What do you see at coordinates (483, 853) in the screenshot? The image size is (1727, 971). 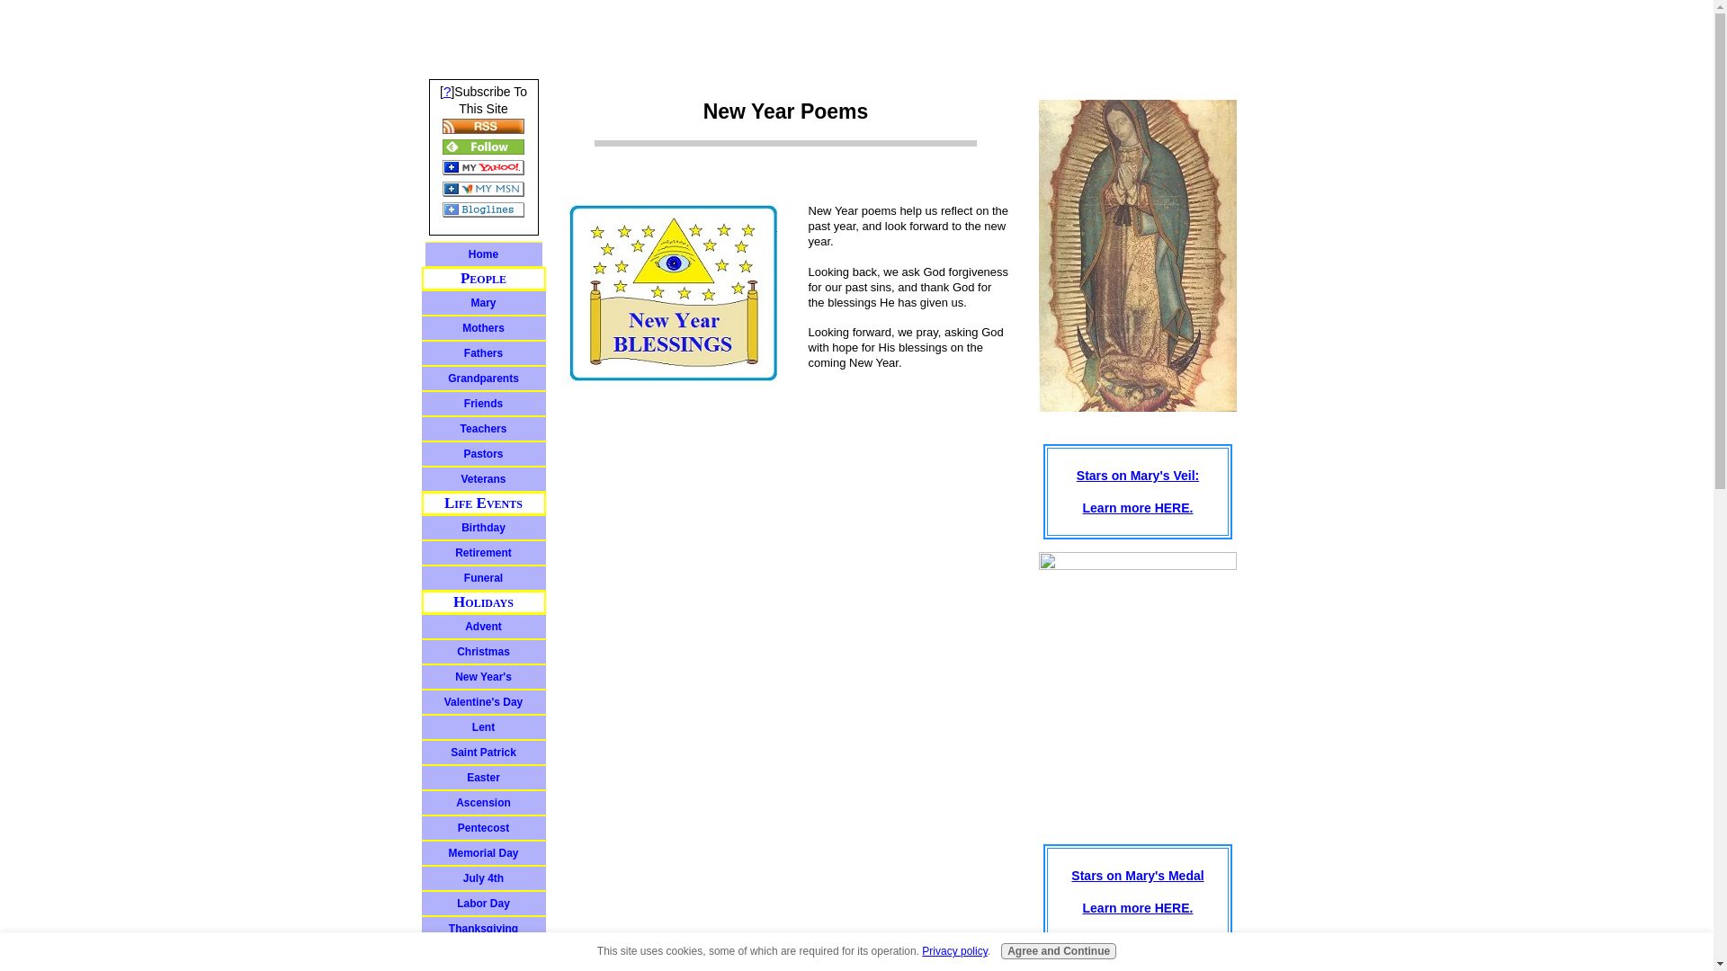 I see `Memorial Day` at bounding box center [483, 853].